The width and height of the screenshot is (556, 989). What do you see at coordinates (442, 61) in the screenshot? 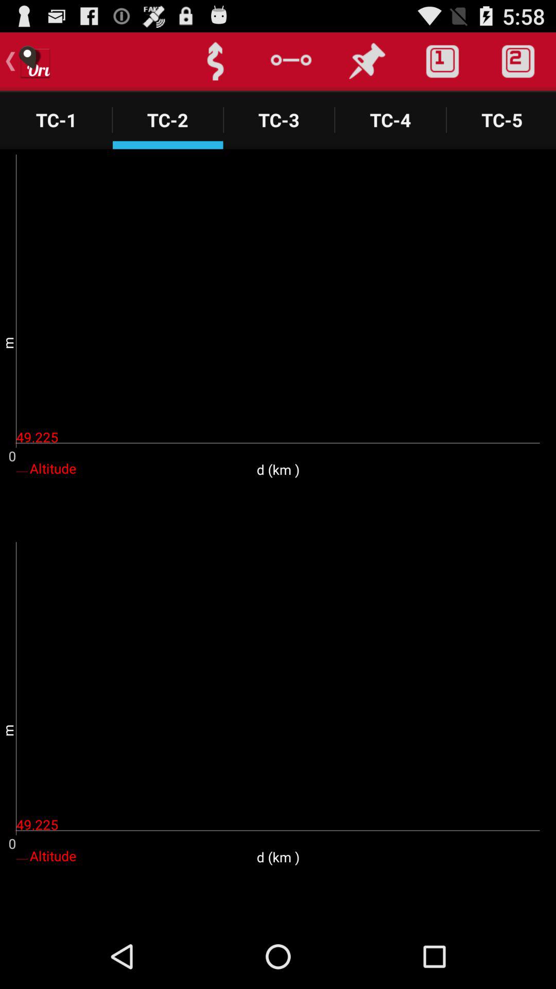
I see `turn on app above tc-4` at bounding box center [442, 61].